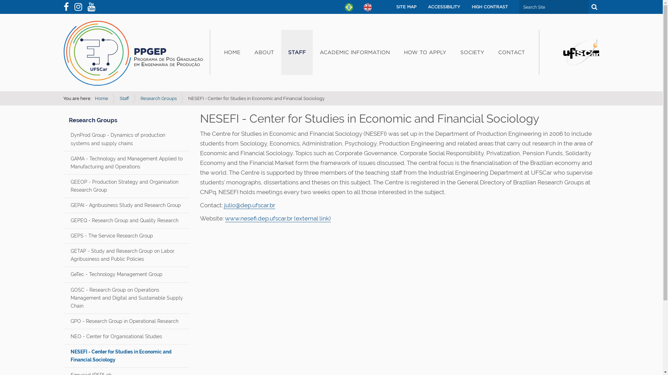 The image size is (668, 375). I want to click on julio@dep.ufscar.br, so click(250, 206).